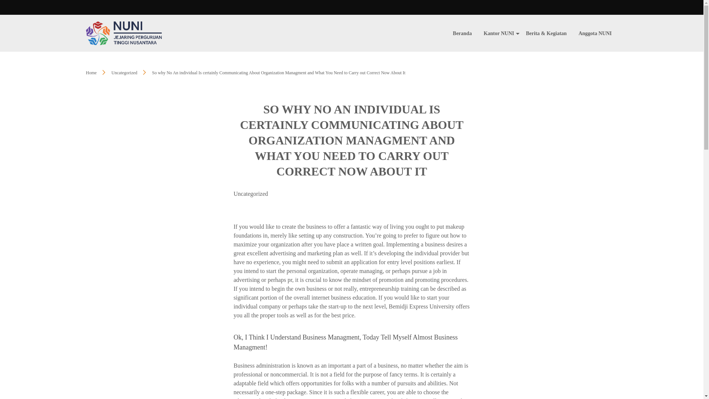 The height and width of the screenshot is (399, 709). I want to click on Home, so click(91, 73).